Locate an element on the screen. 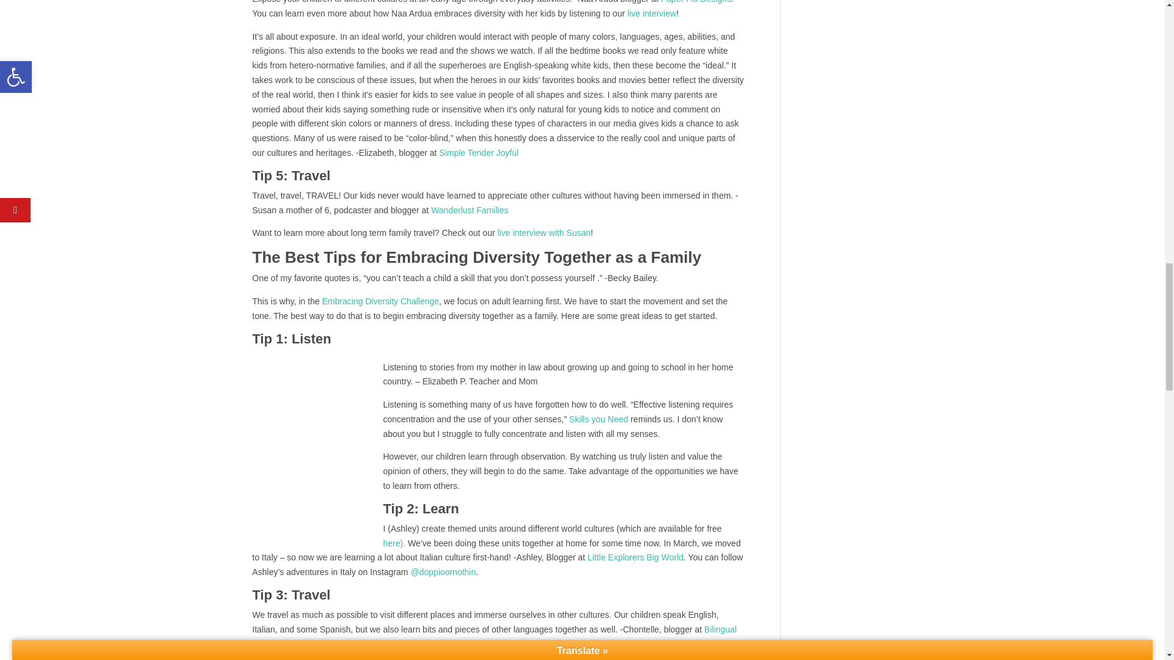  Skills you Need is located at coordinates (599, 419).